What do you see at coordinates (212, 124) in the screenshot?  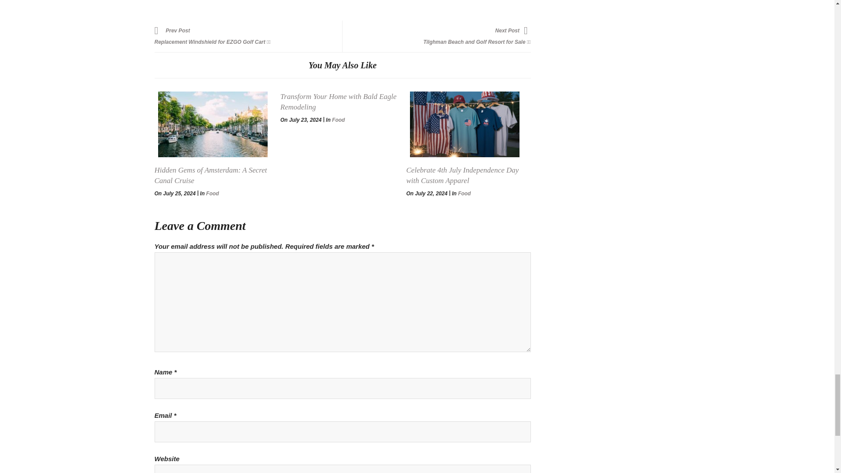 I see `Hidden Gems of Amsterdam: A Secret Canal Cruise` at bounding box center [212, 124].